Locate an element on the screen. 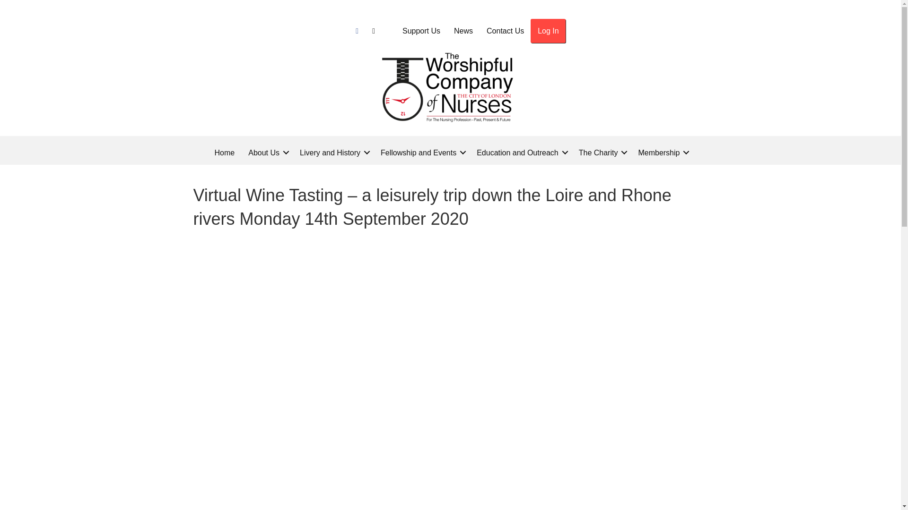 The height and width of the screenshot is (510, 908). Contact Us is located at coordinates (505, 30).